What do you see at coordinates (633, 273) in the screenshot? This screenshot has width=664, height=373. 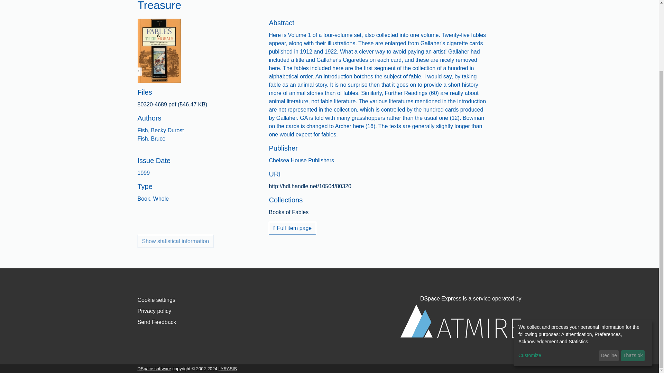 I see `That's ok` at bounding box center [633, 273].